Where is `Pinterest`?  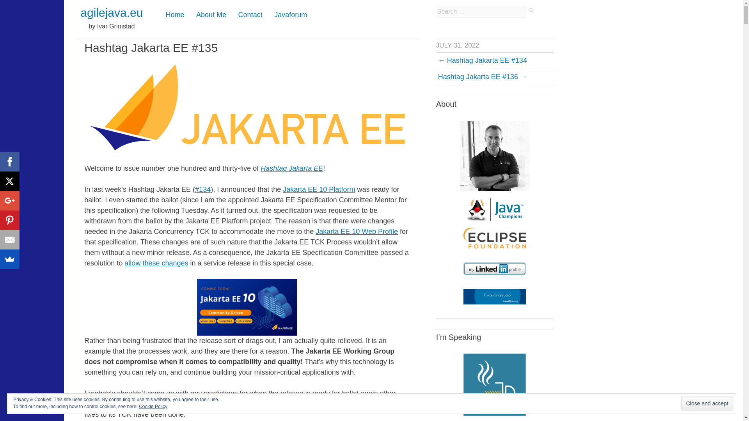 Pinterest is located at coordinates (9, 220).